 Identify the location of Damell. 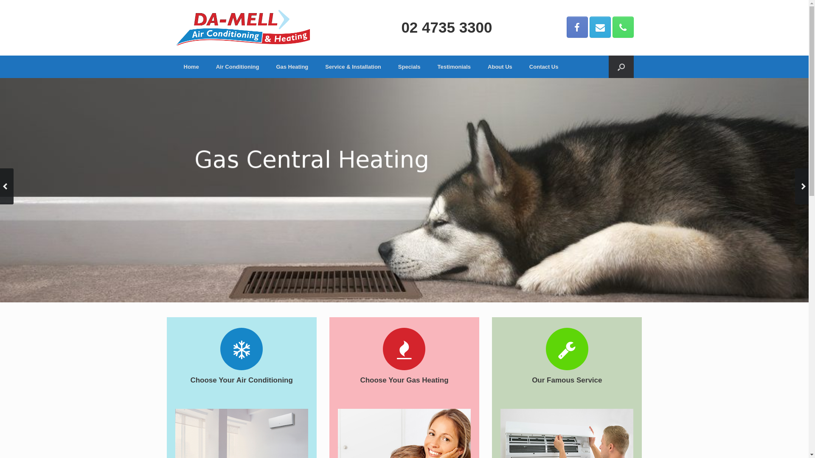
(243, 28).